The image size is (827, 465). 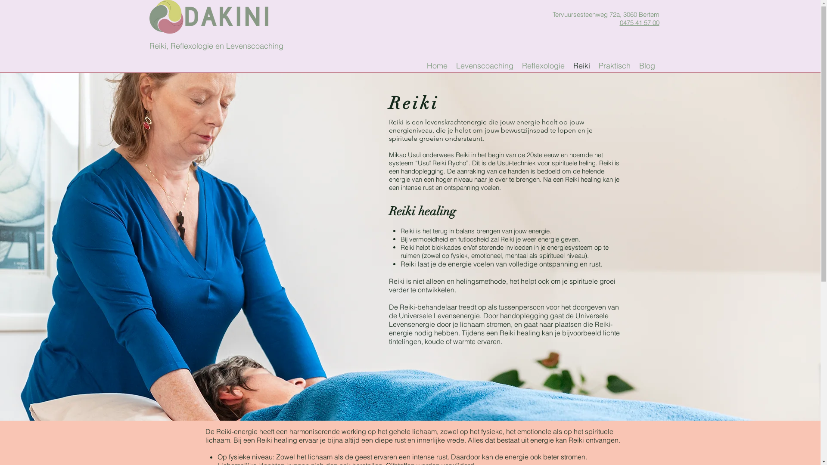 What do you see at coordinates (581, 66) in the screenshot?
I see `Reiki` at bounding box center [581, 66].